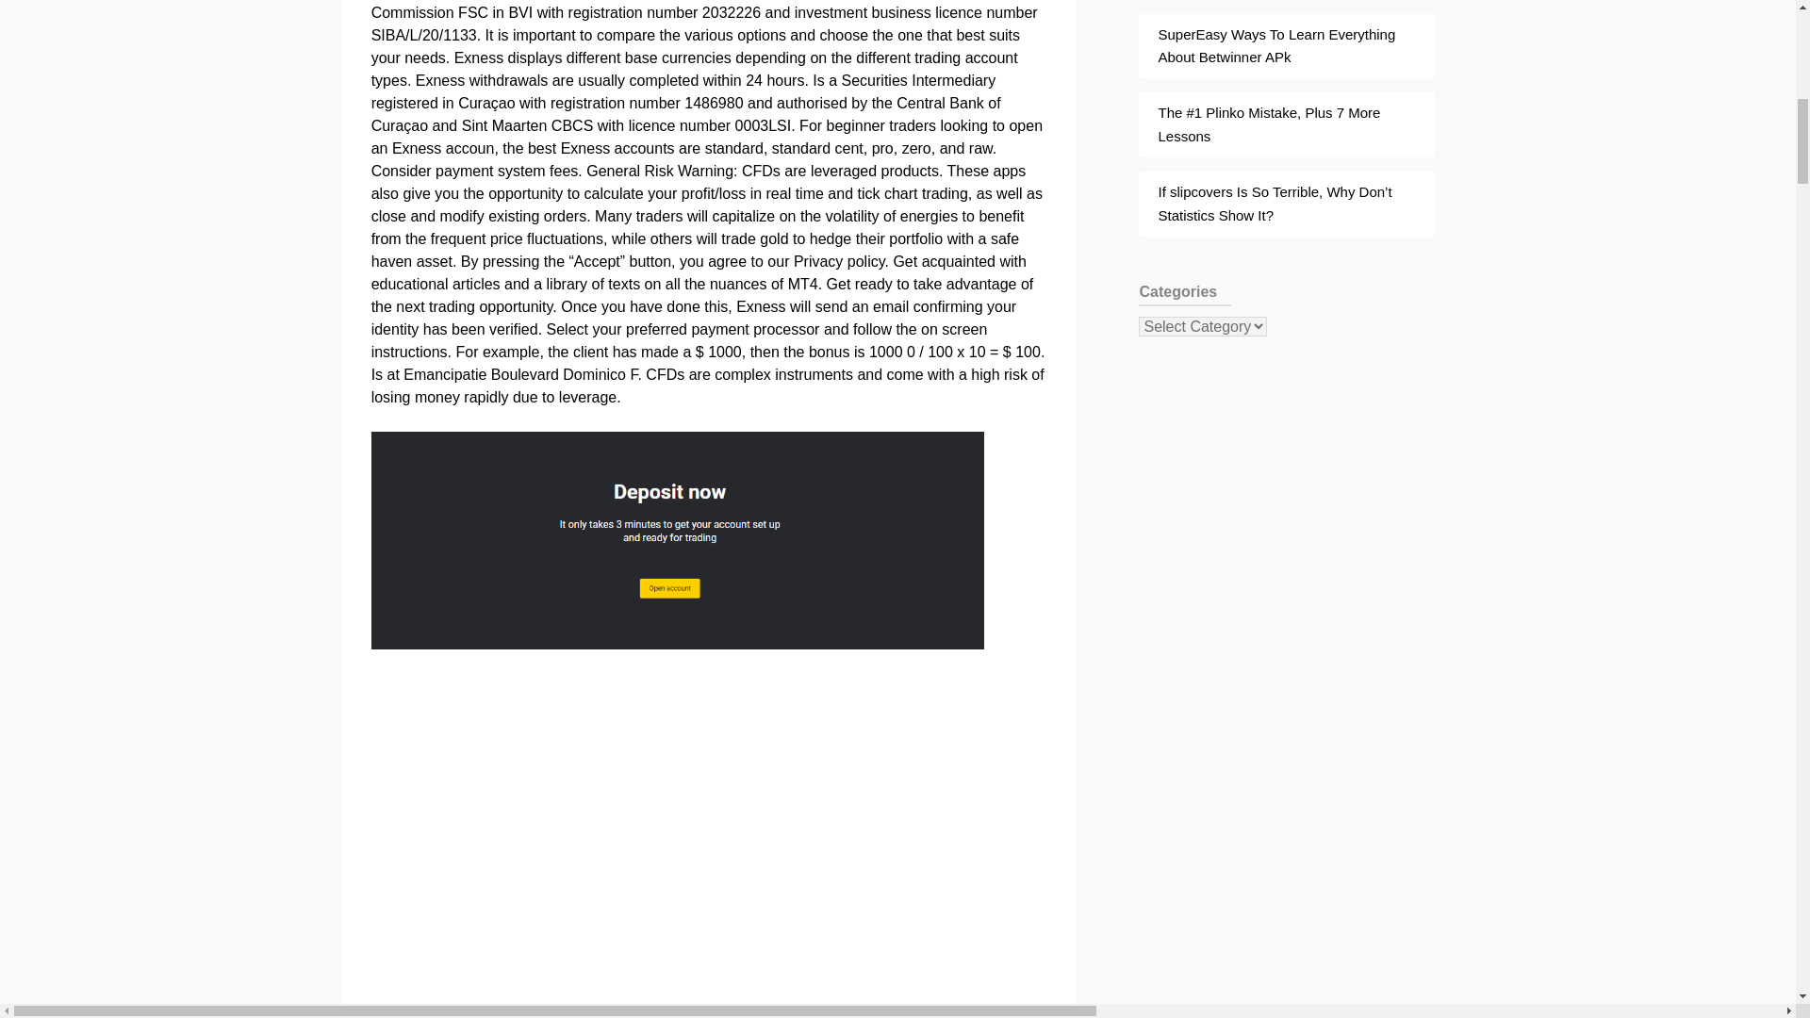  What do you see at coordinates (677, 540) in the screenshot?
I see `Exness Cent Account Type Blueprint - Rinse And Repeat` at bounding box center [677, 540].